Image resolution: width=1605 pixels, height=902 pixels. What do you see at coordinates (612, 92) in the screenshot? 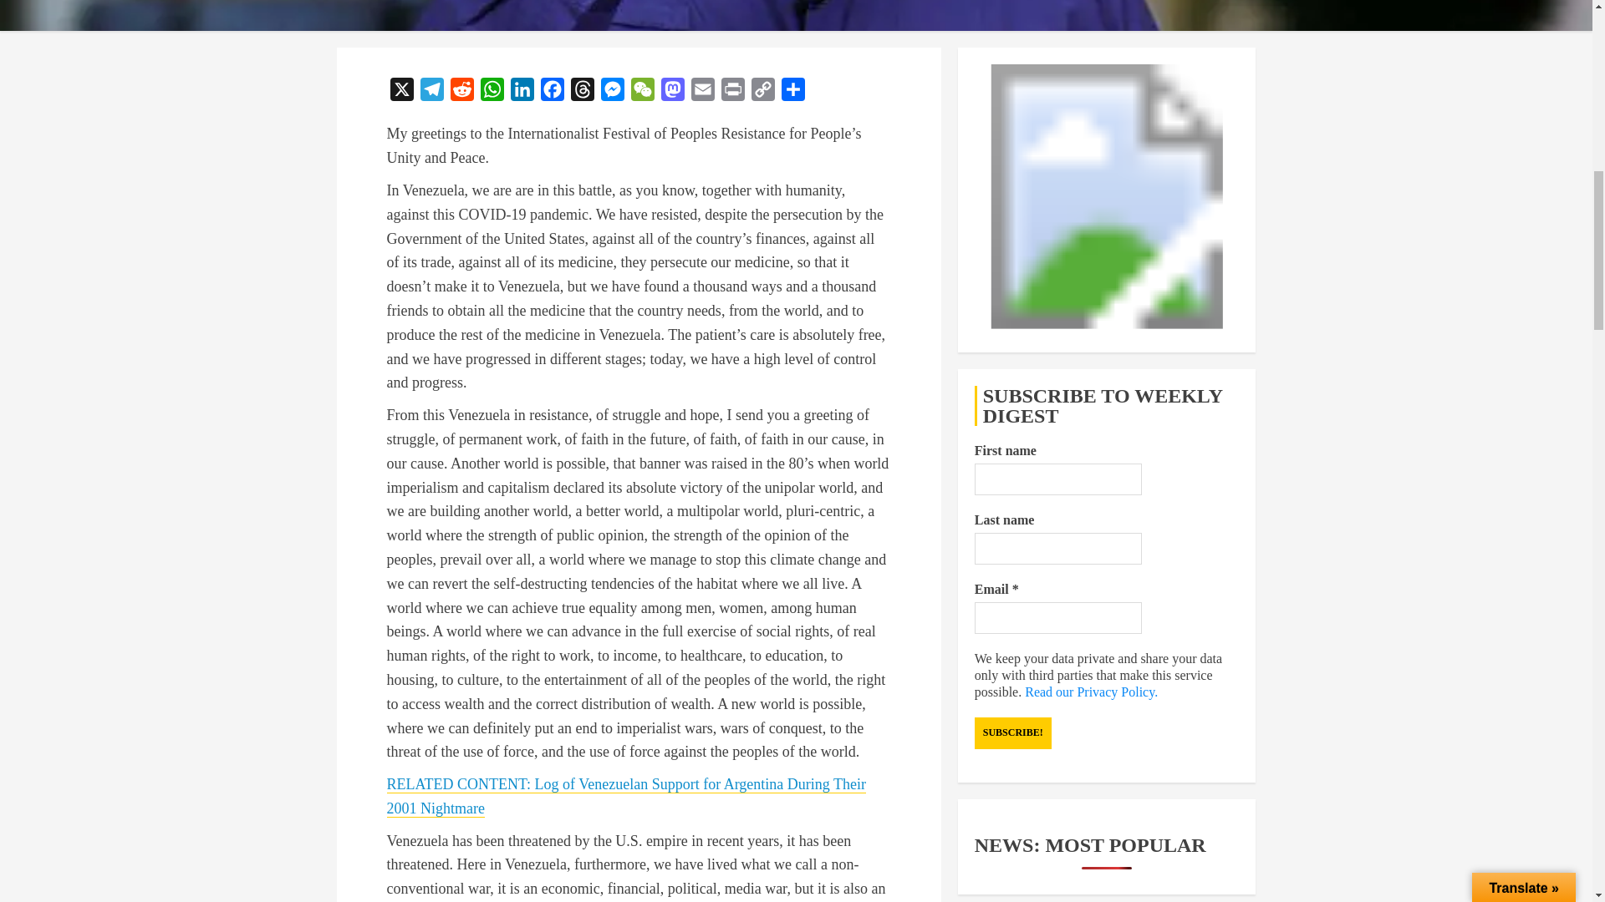
I see `Messenger` at bounding box center [612, 92].